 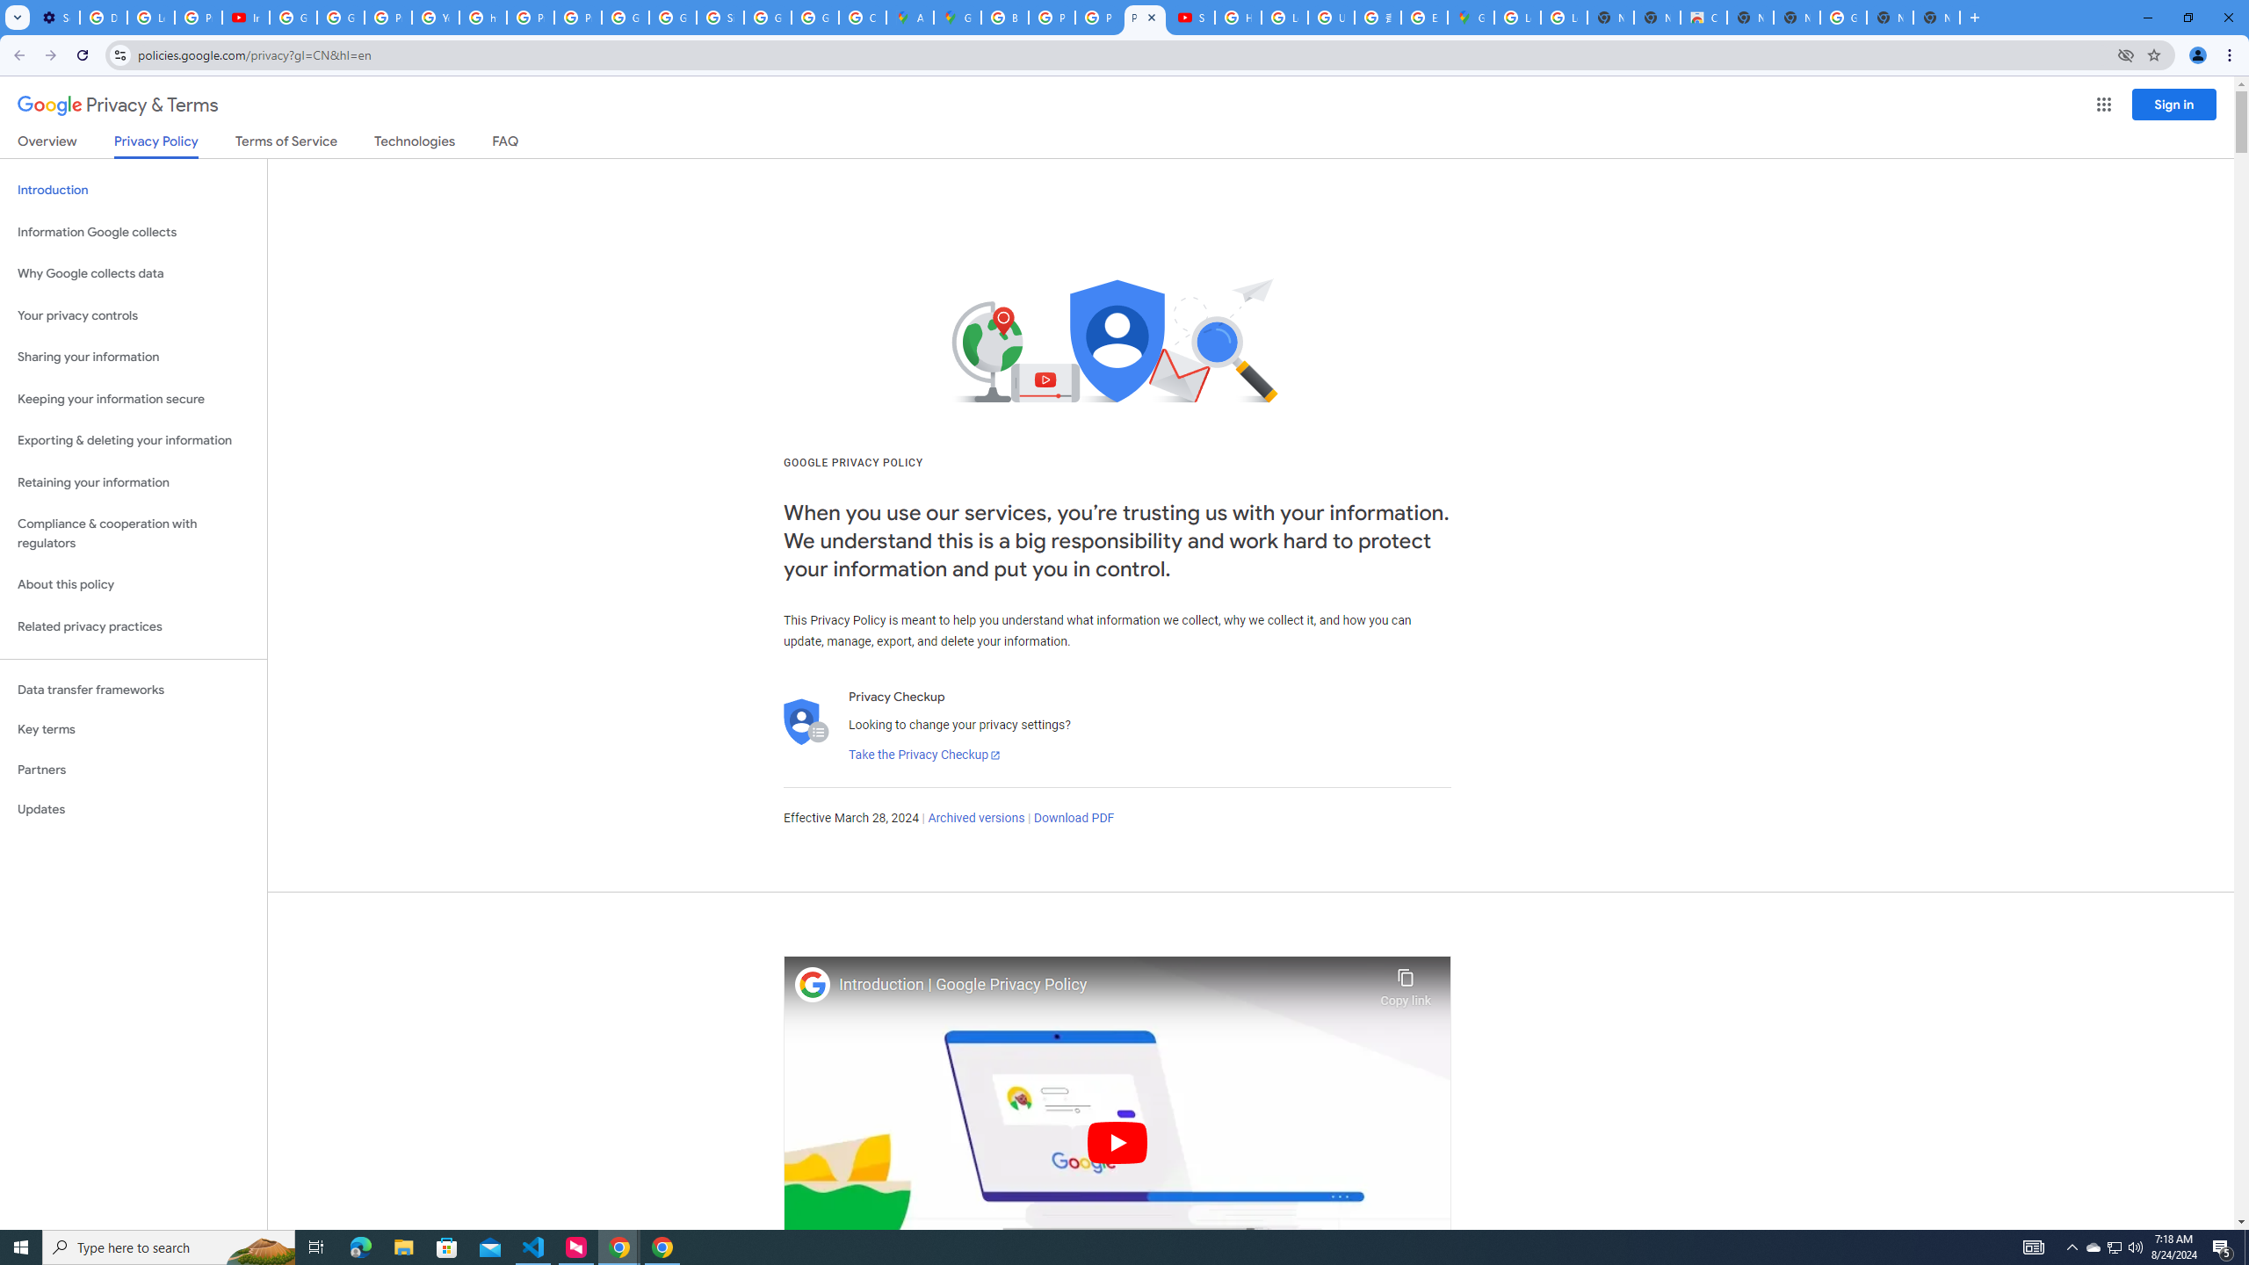 I want to click on Partners, so click(x=134, y=770).